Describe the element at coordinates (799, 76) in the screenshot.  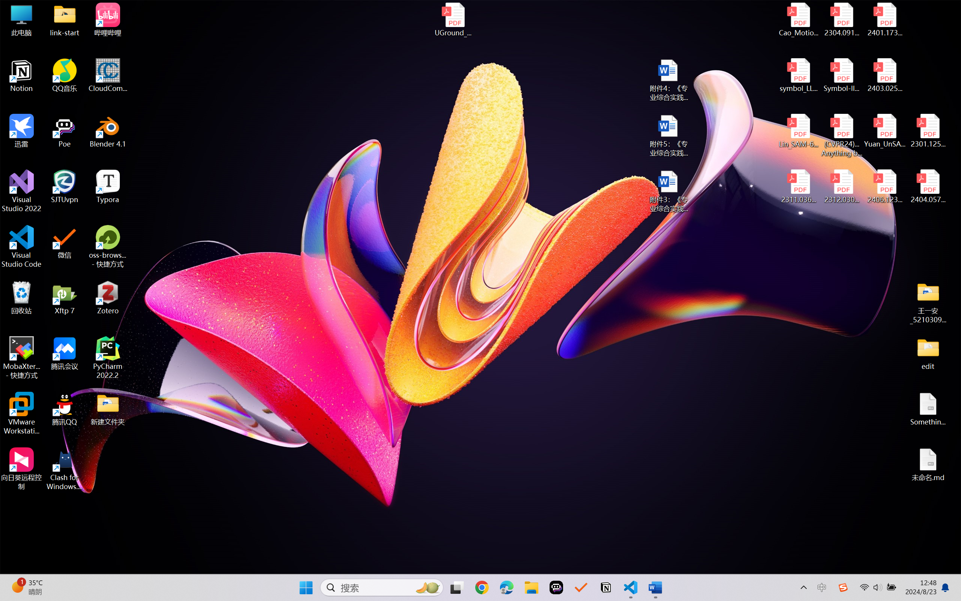
I see `symbol_LLM.pdf` at that location.